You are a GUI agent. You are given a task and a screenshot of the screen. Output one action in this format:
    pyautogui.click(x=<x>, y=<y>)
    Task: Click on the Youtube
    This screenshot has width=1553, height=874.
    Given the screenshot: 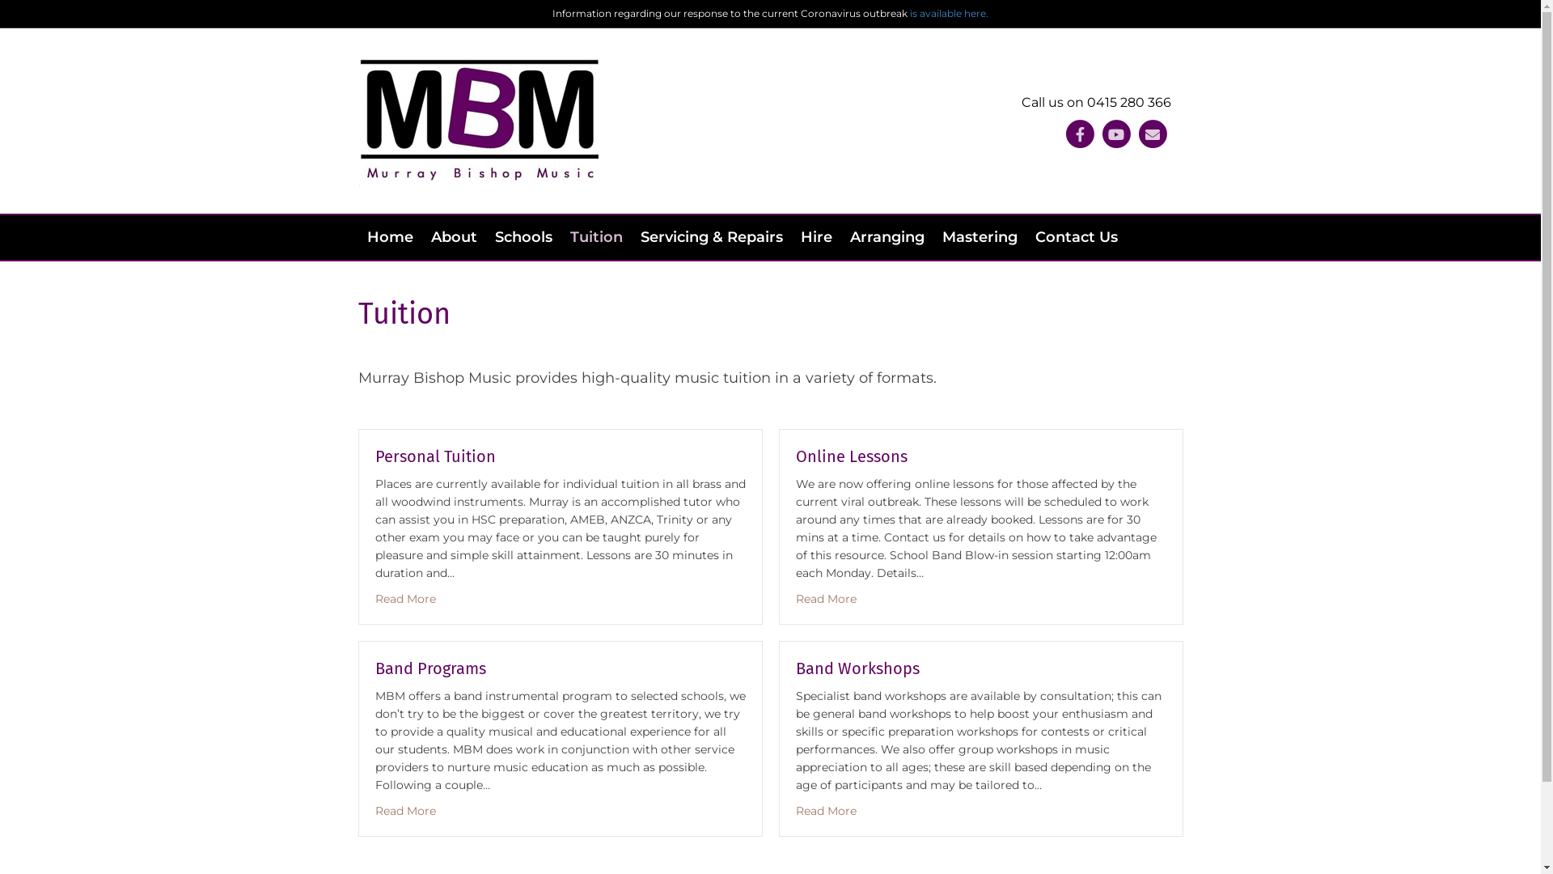 What is the action you would take?
    pyautogui.click(x=1116, y=134)
    